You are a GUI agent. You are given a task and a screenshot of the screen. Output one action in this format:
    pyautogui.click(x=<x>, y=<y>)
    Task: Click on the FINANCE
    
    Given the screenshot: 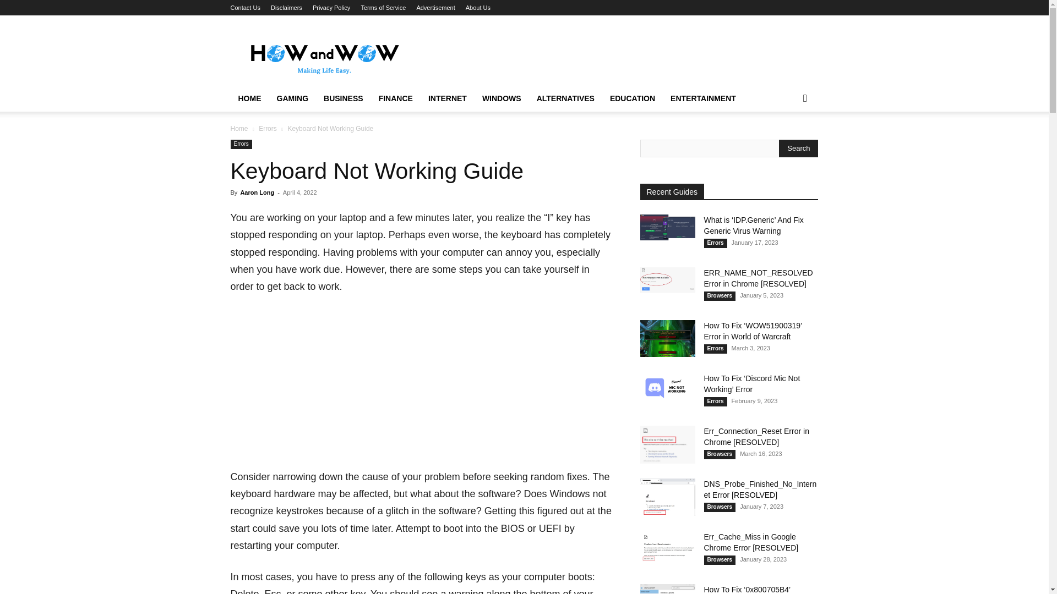 What is the action you would take?
    pyautogui.click(x=395, y=98)
    